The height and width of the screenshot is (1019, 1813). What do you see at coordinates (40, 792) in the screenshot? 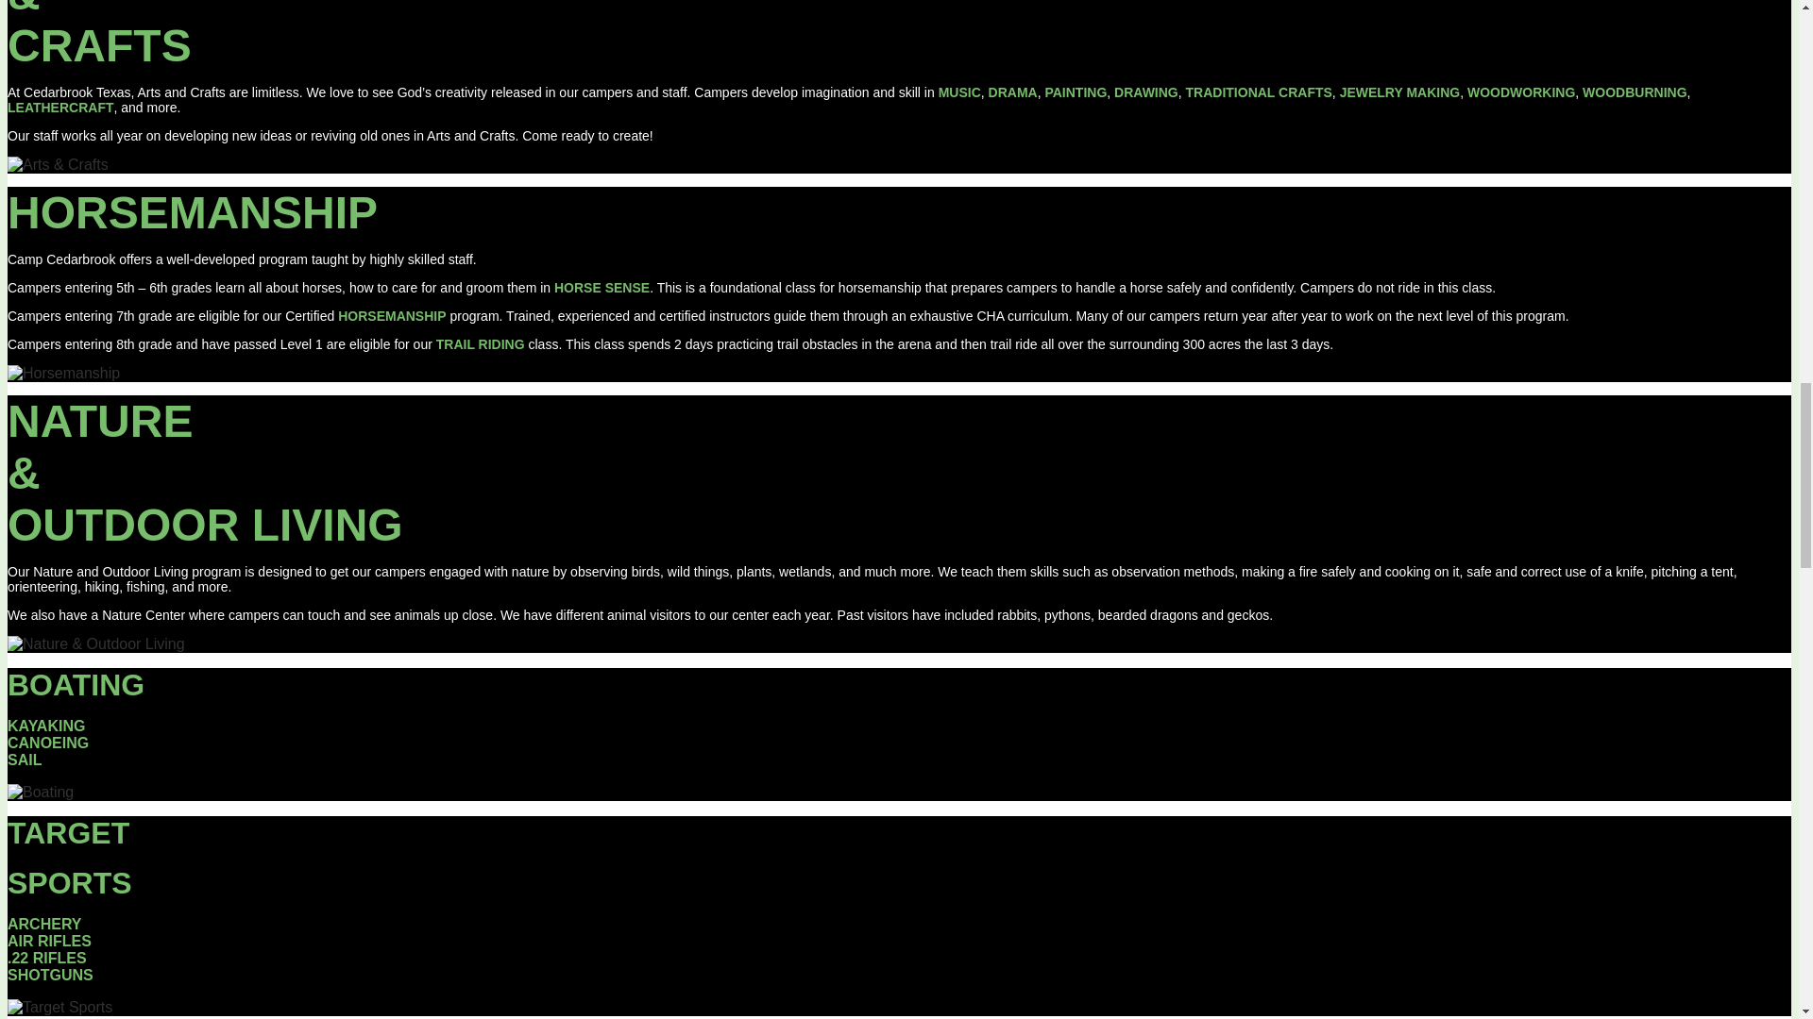
I see `Boating` at bounding box center [40, 792].